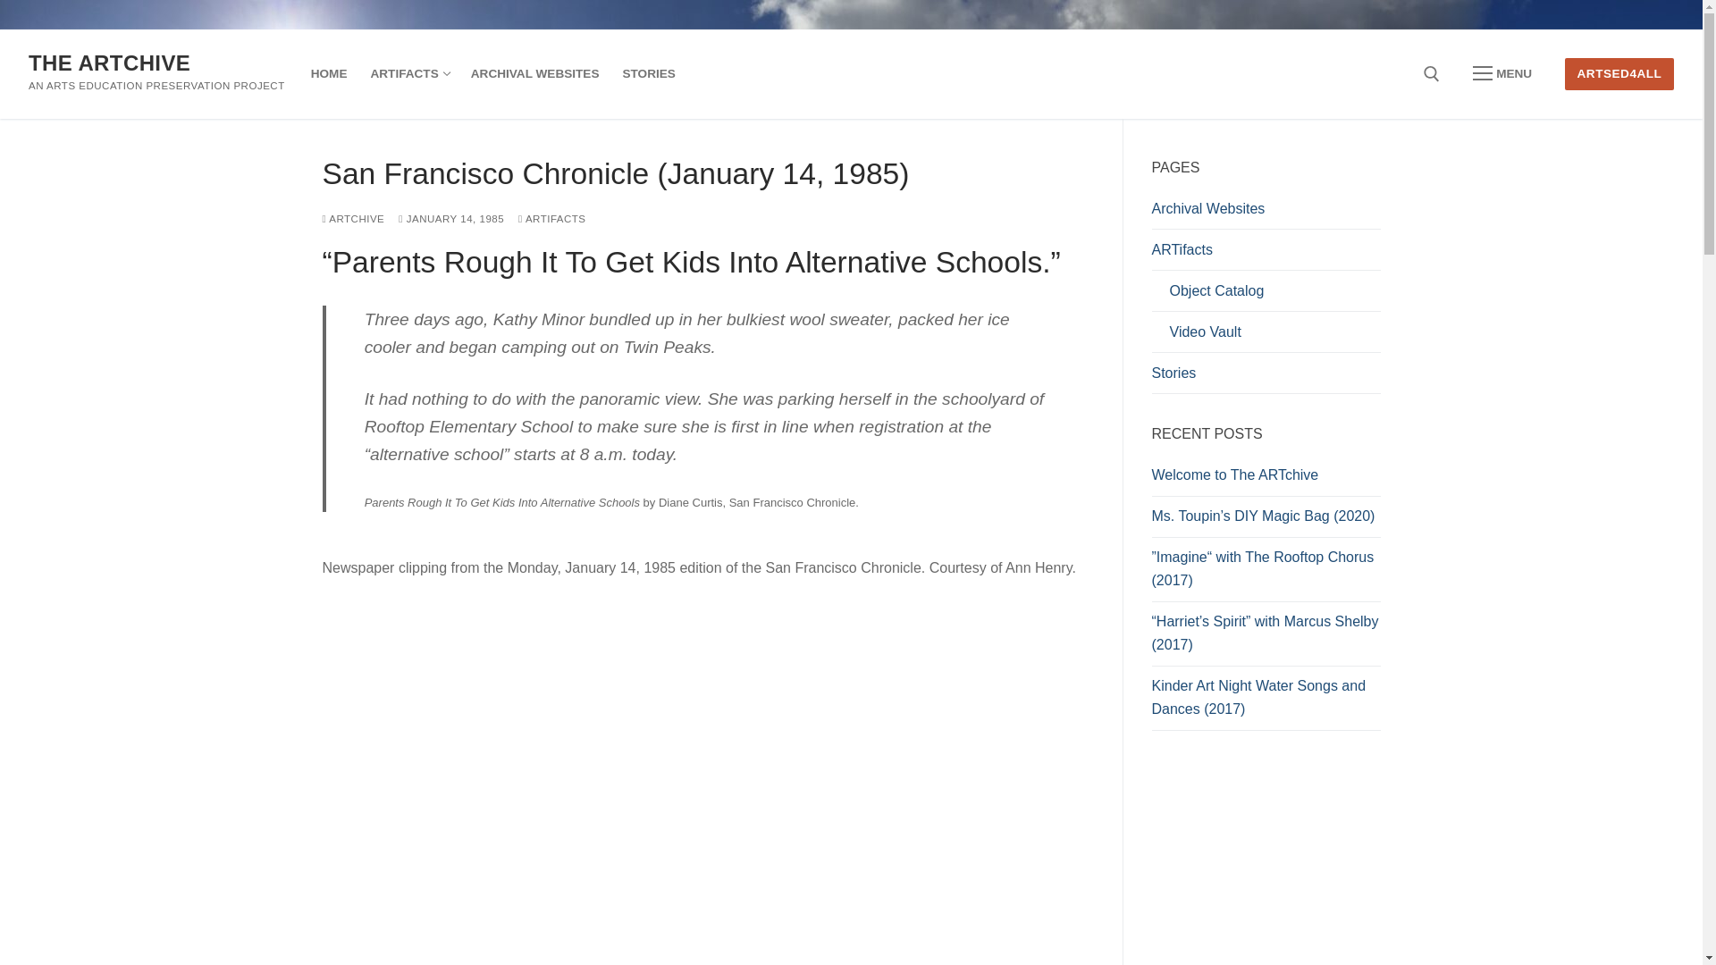 This screenshot has width=1716, height=965. What do you see at coordinates (329, 73) in the screenshot?
I see `HOME` at bounding box center [329, 73].